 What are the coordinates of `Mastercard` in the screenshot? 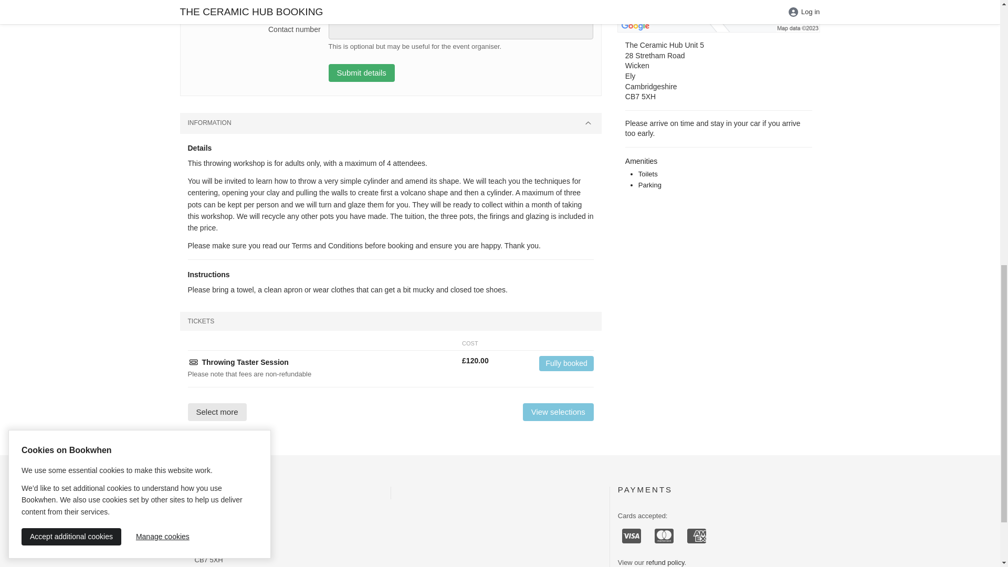 It's located at (664, 535).